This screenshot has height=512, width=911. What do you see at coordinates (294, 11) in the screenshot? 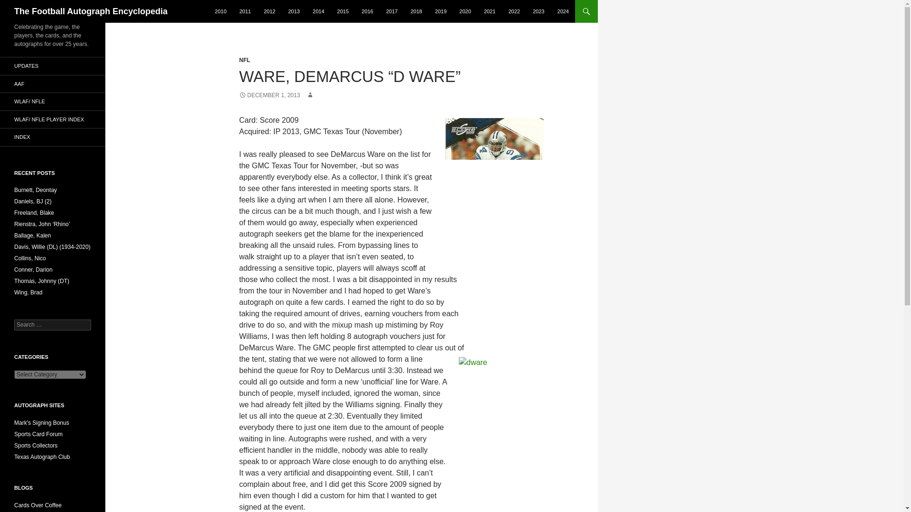
I see `2013` at bounding box center [294, 11].